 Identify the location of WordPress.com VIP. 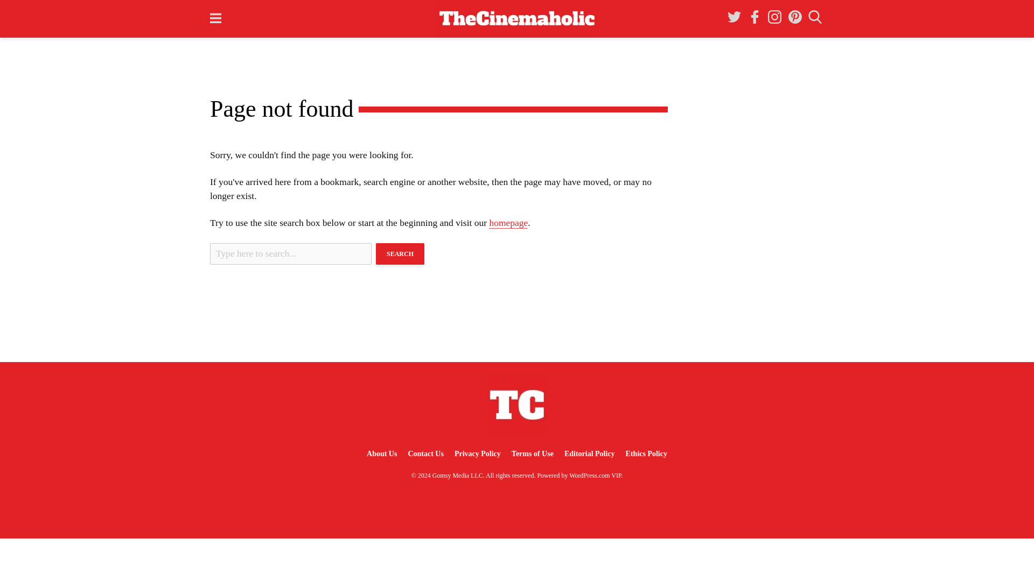
(595, 476).